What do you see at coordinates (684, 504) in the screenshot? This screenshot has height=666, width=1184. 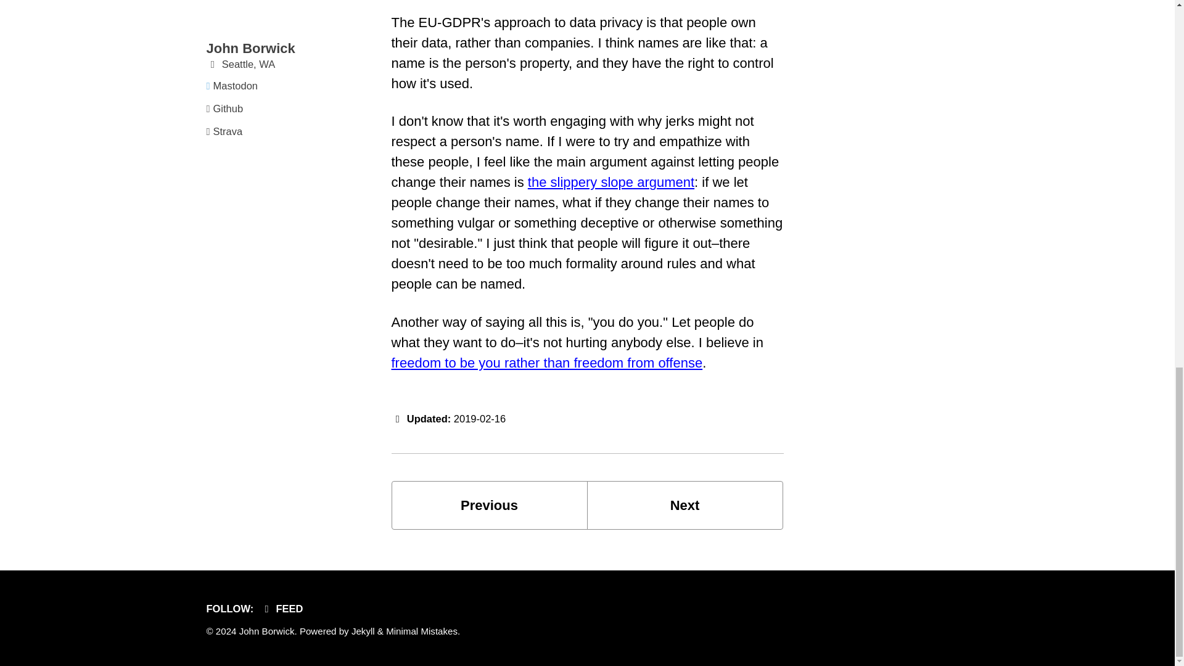 I see `Next` at bounding box center [684, 504].